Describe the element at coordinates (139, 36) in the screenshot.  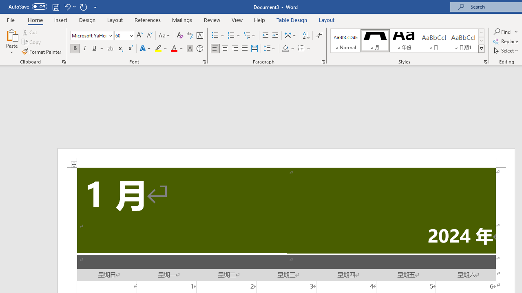
I see `Grow Font` at that location.